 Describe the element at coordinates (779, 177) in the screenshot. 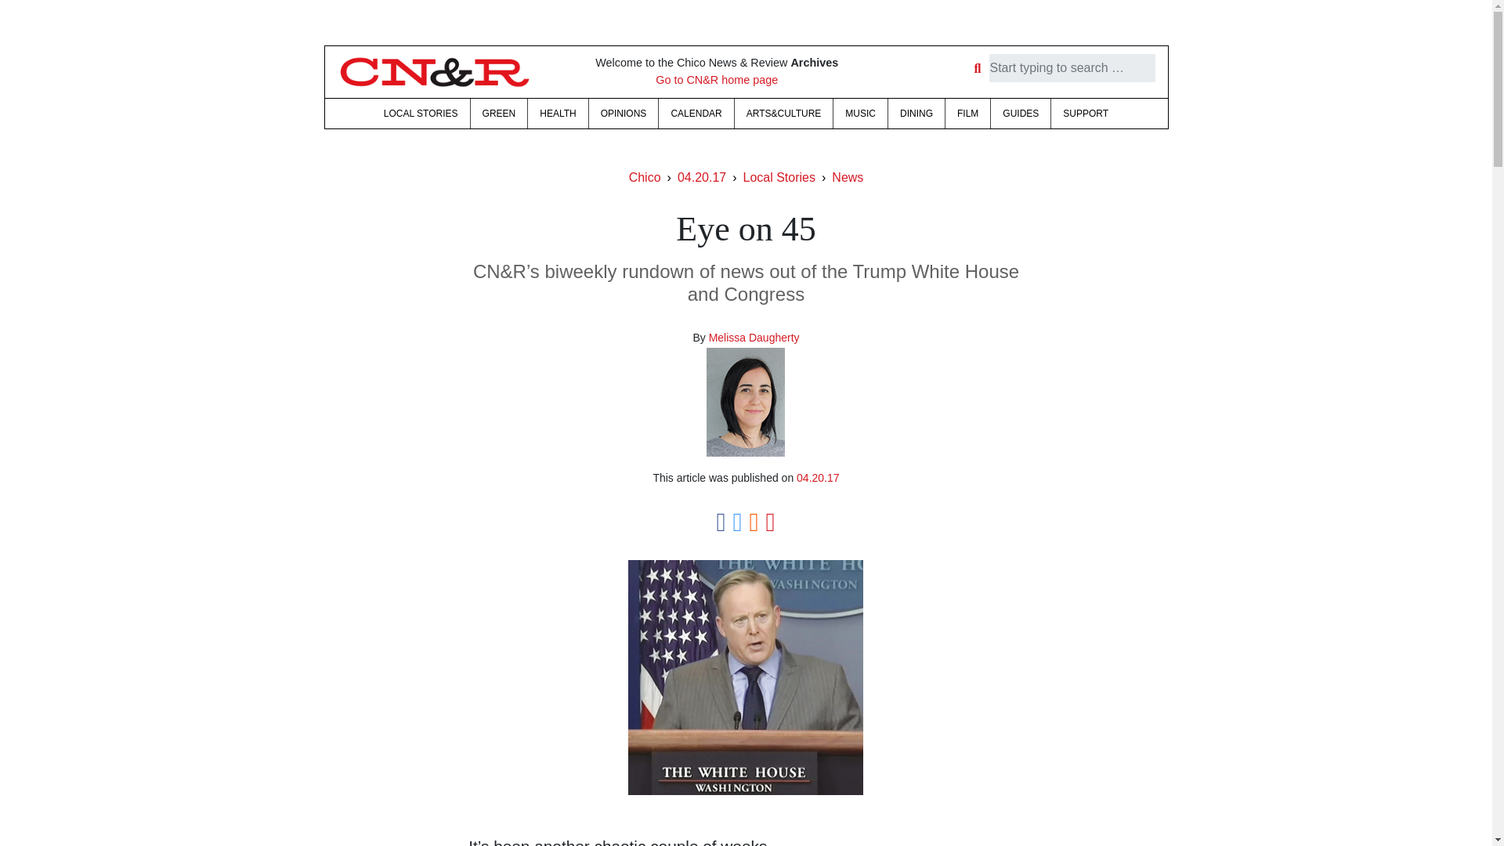

I see `Local Stories` at that location.